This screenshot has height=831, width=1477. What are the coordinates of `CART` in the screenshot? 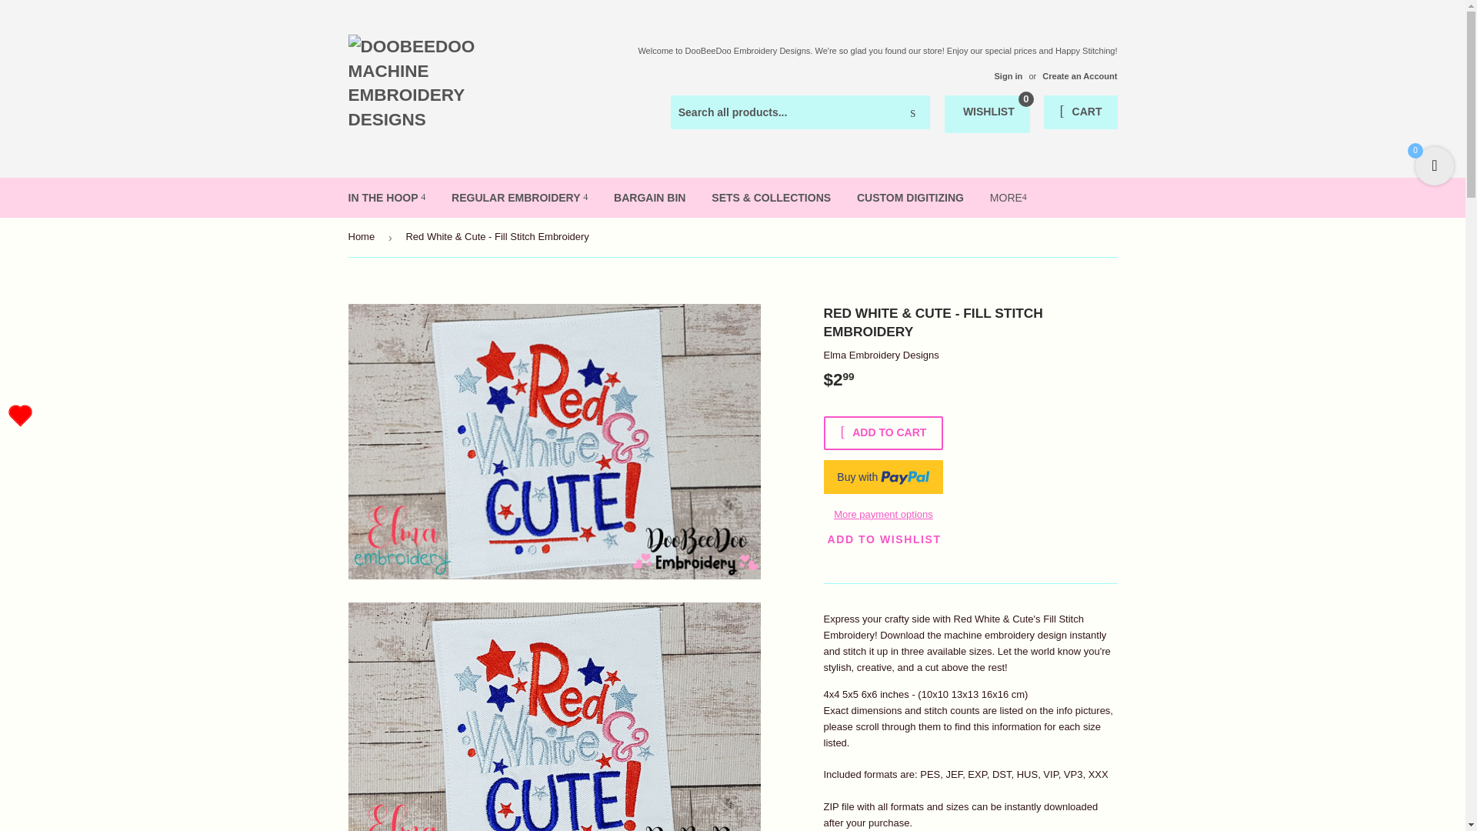 It's located at (20, 415).